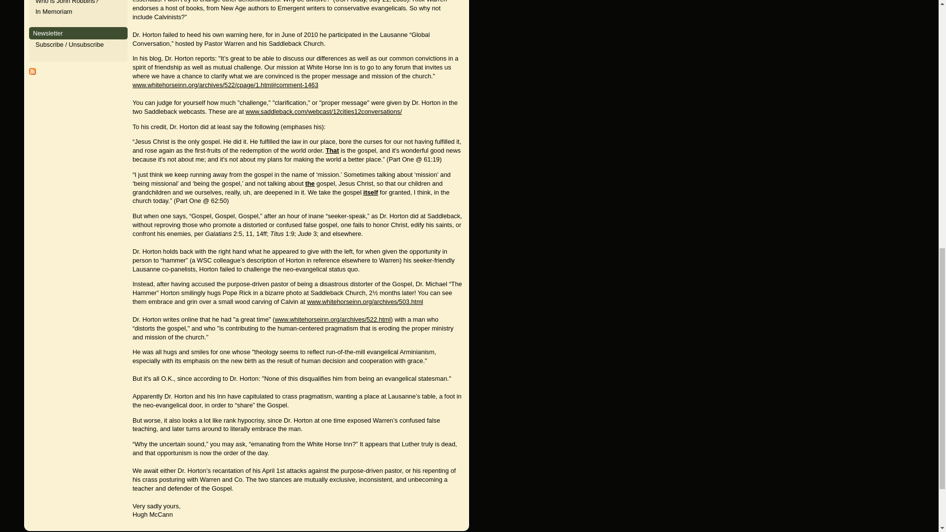  I want to click on Who is John Robbins?, so click(67, 2).